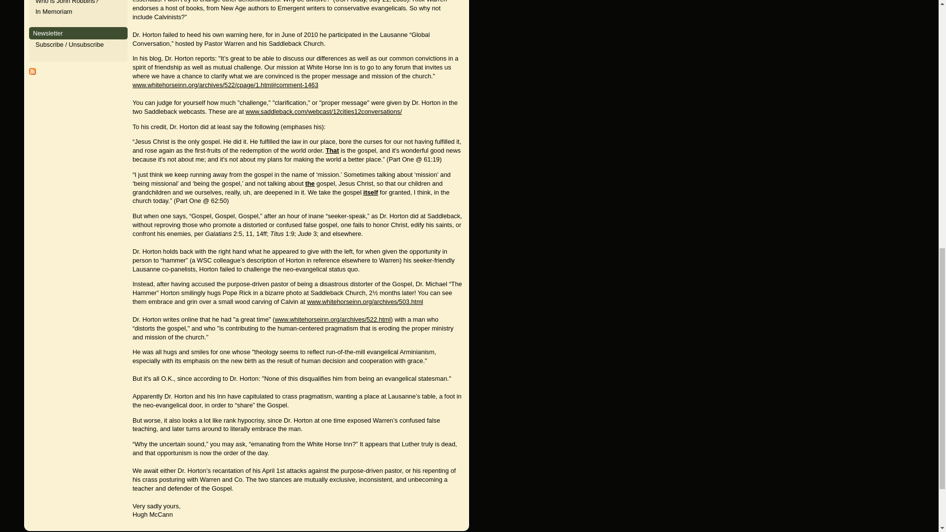  I want to click on Who is John Robbins?, so click(67, 2).